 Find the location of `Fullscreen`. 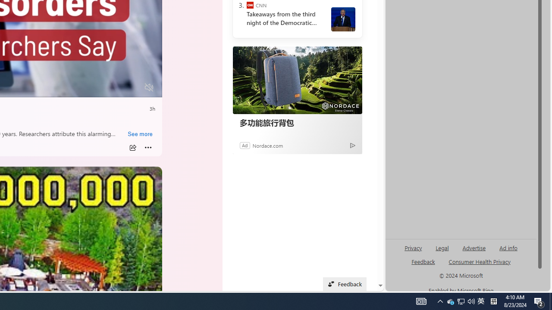

Fullscreen is located at coordinates (133, 87).